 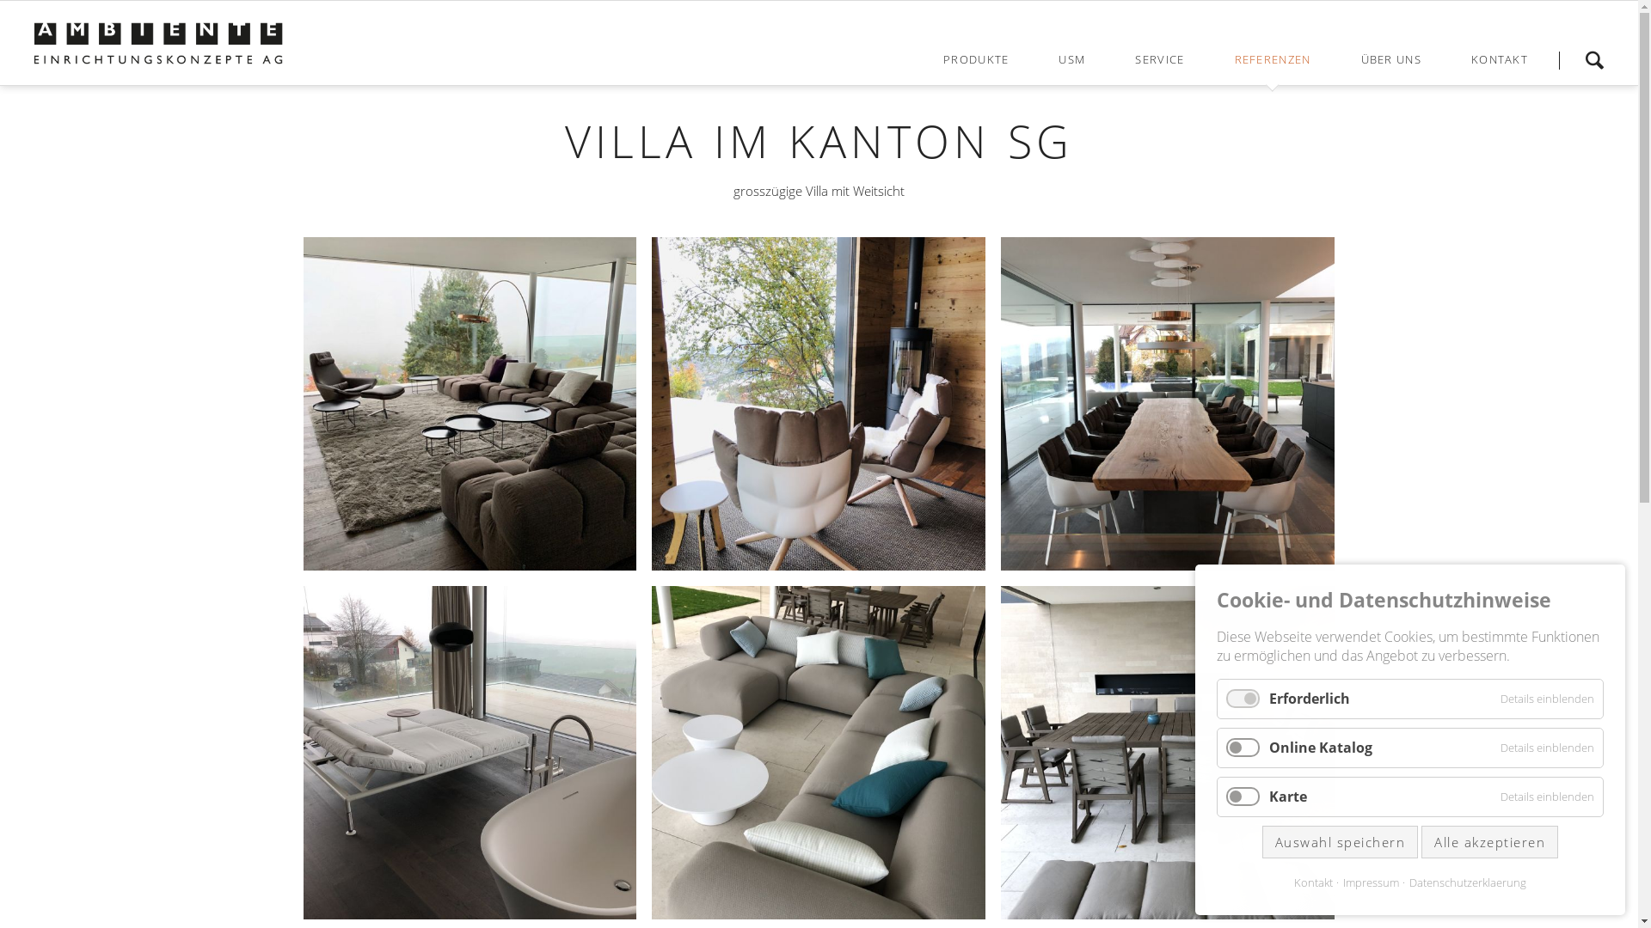 I want to click on Datenschutzerklaerung, so click(x=1464, y=883).